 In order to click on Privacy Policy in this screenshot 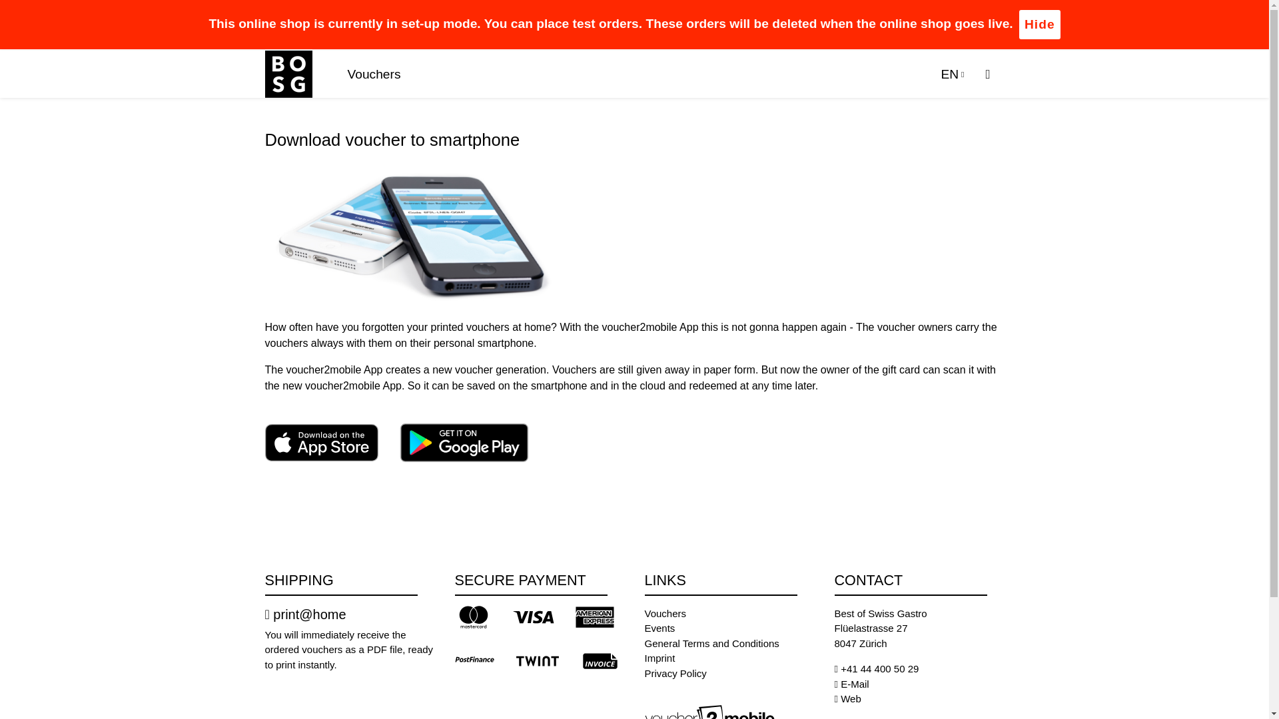, I will do `click(675, 673)`.